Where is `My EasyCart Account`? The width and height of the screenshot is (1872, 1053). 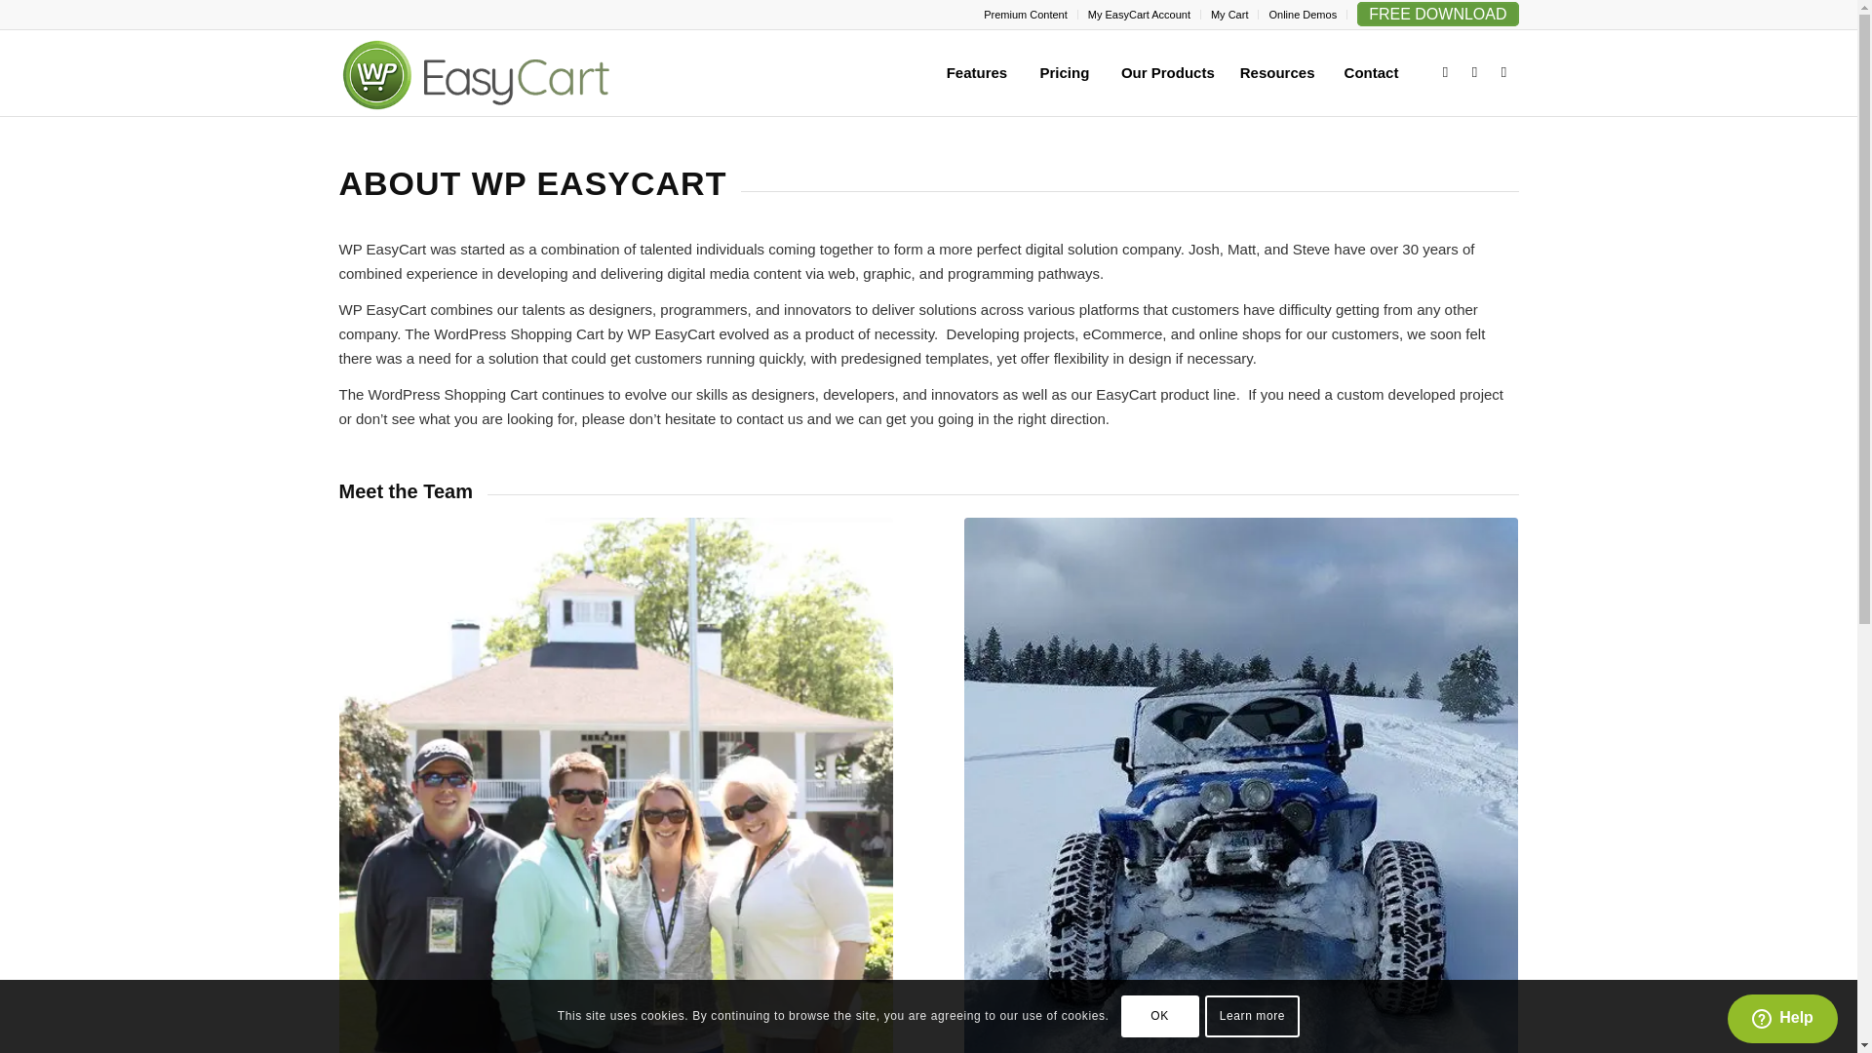 My EasyCart Account is located at coordinates (1139, 15).